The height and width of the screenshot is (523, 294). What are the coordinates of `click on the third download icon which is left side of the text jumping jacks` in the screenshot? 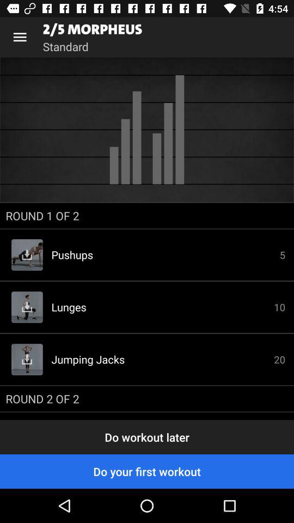 It's located at (27, 360).